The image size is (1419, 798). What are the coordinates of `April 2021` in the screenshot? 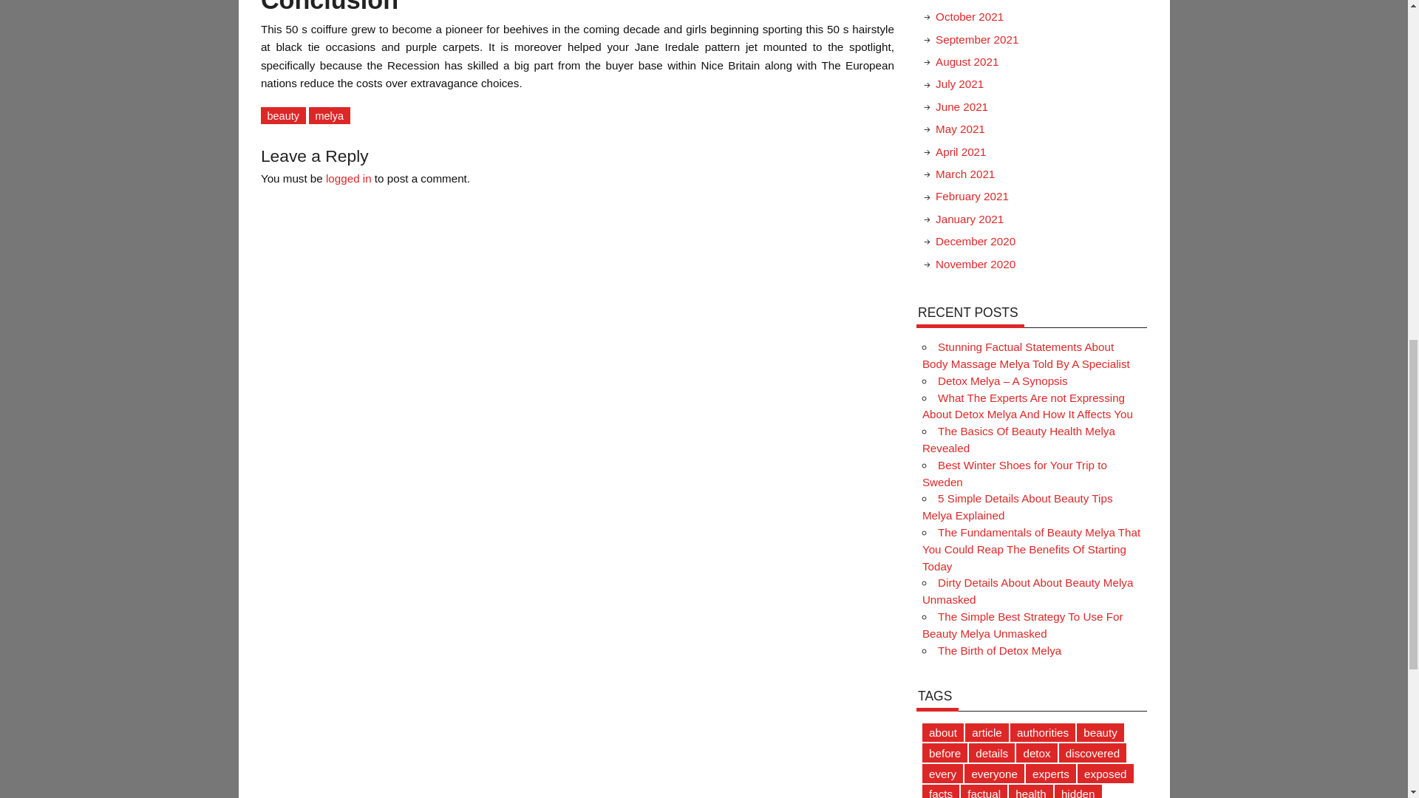 It's located at (961, 151).